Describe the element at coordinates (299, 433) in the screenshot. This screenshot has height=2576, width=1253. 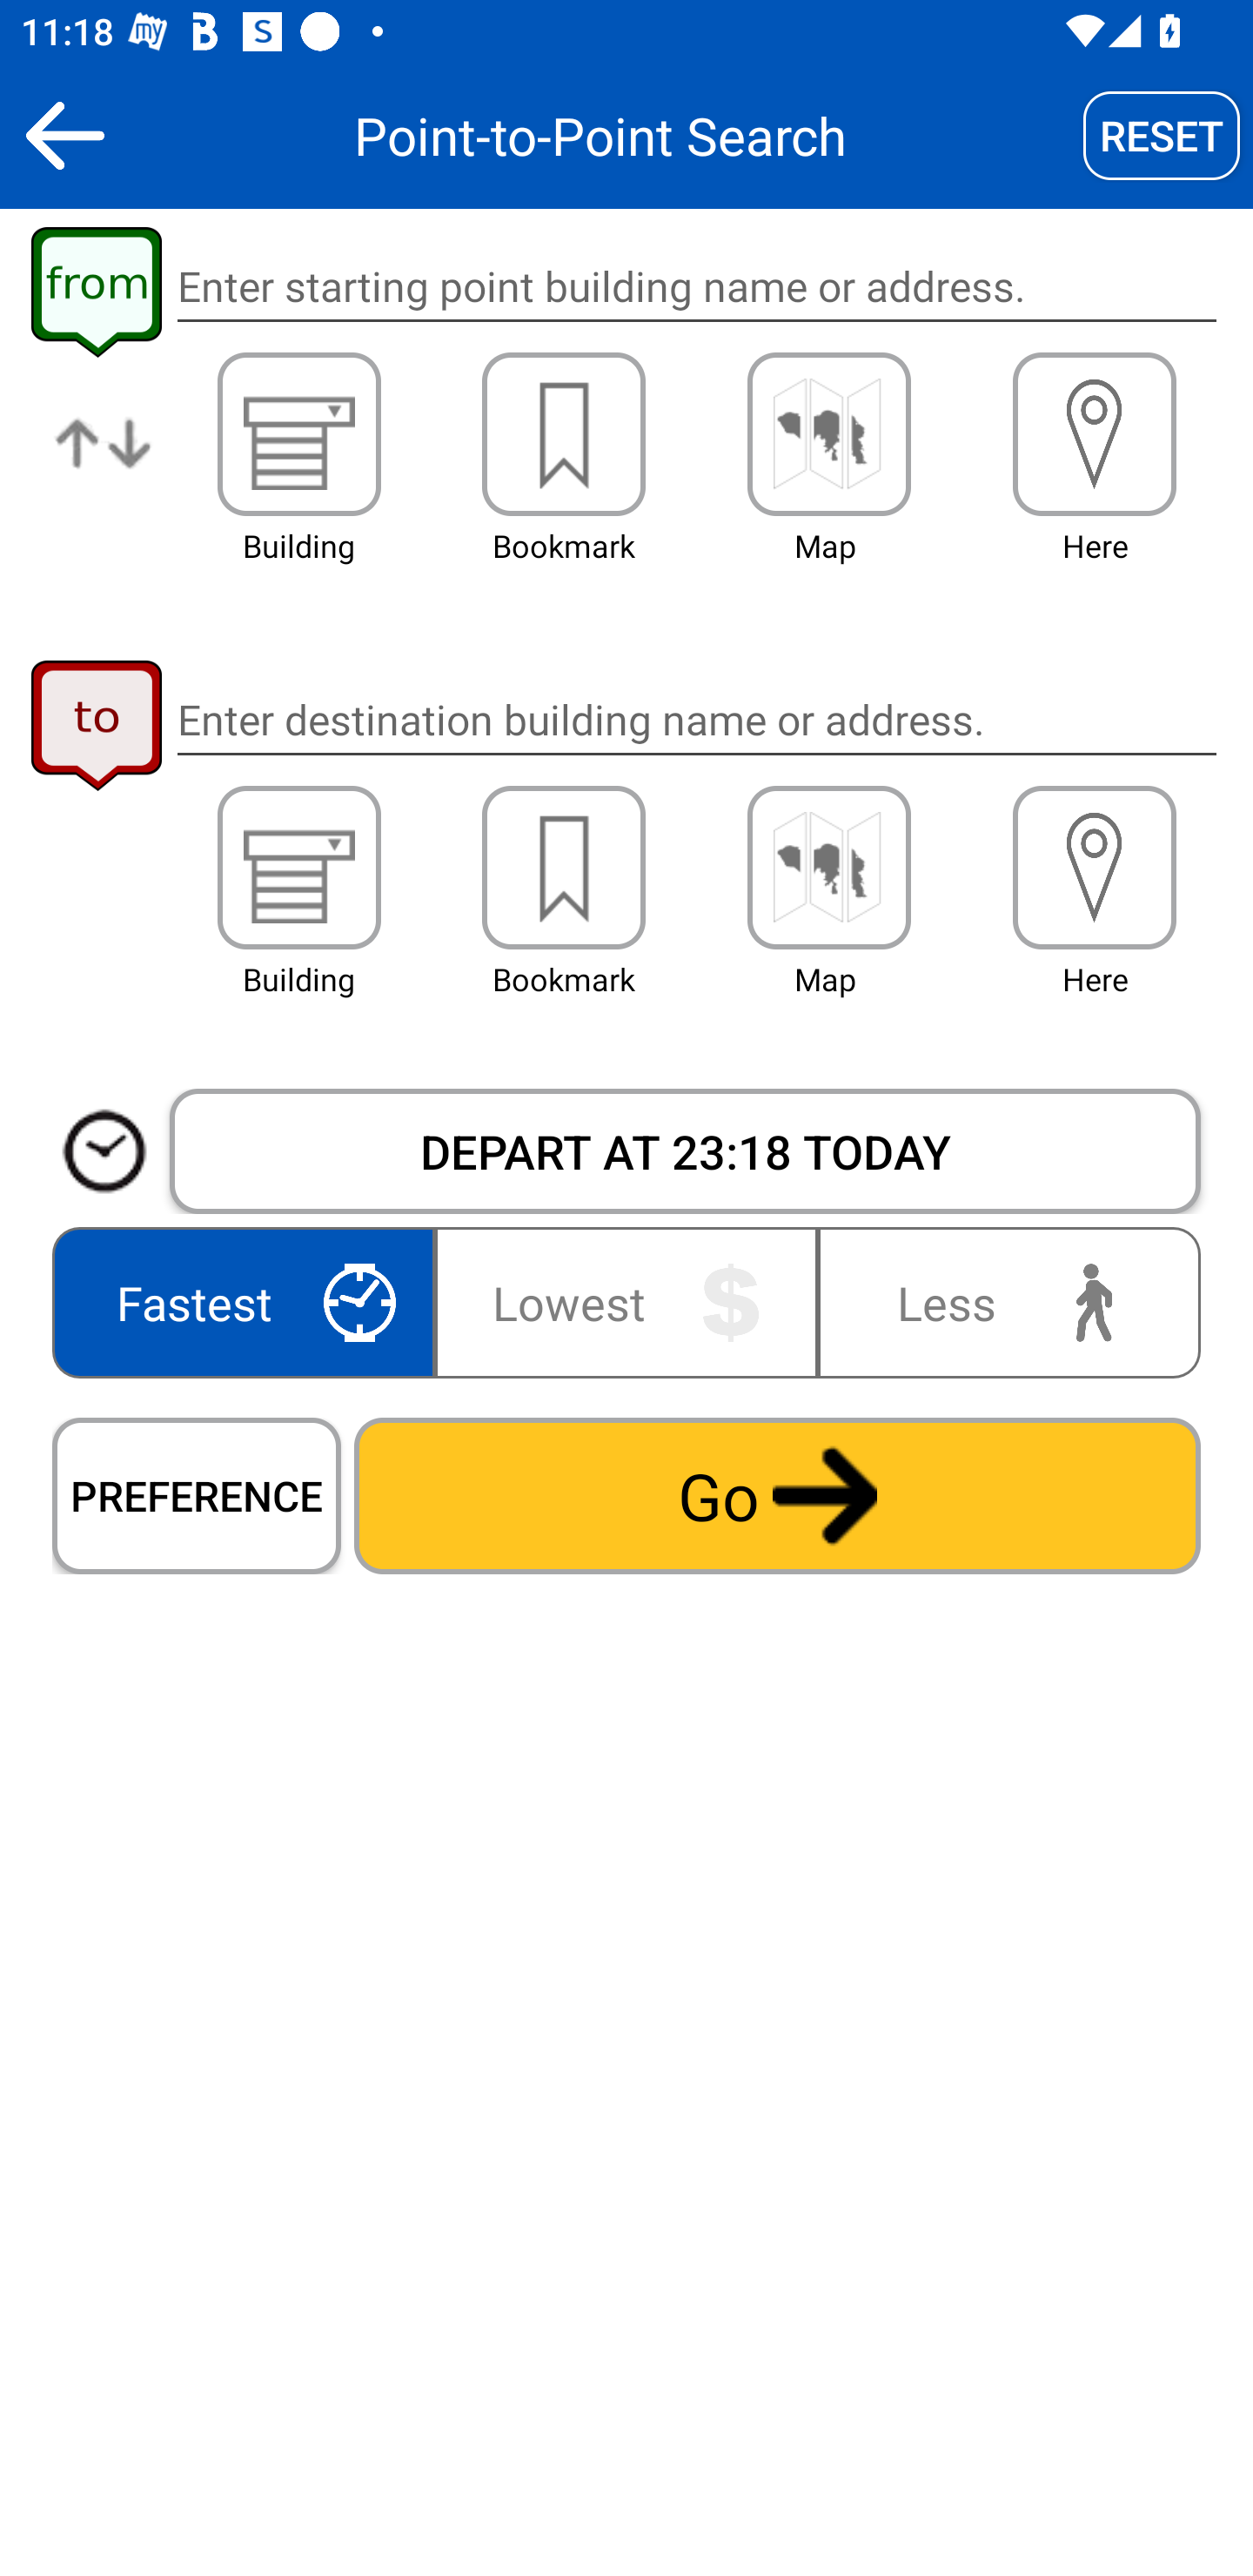
I see `Building` at that location.